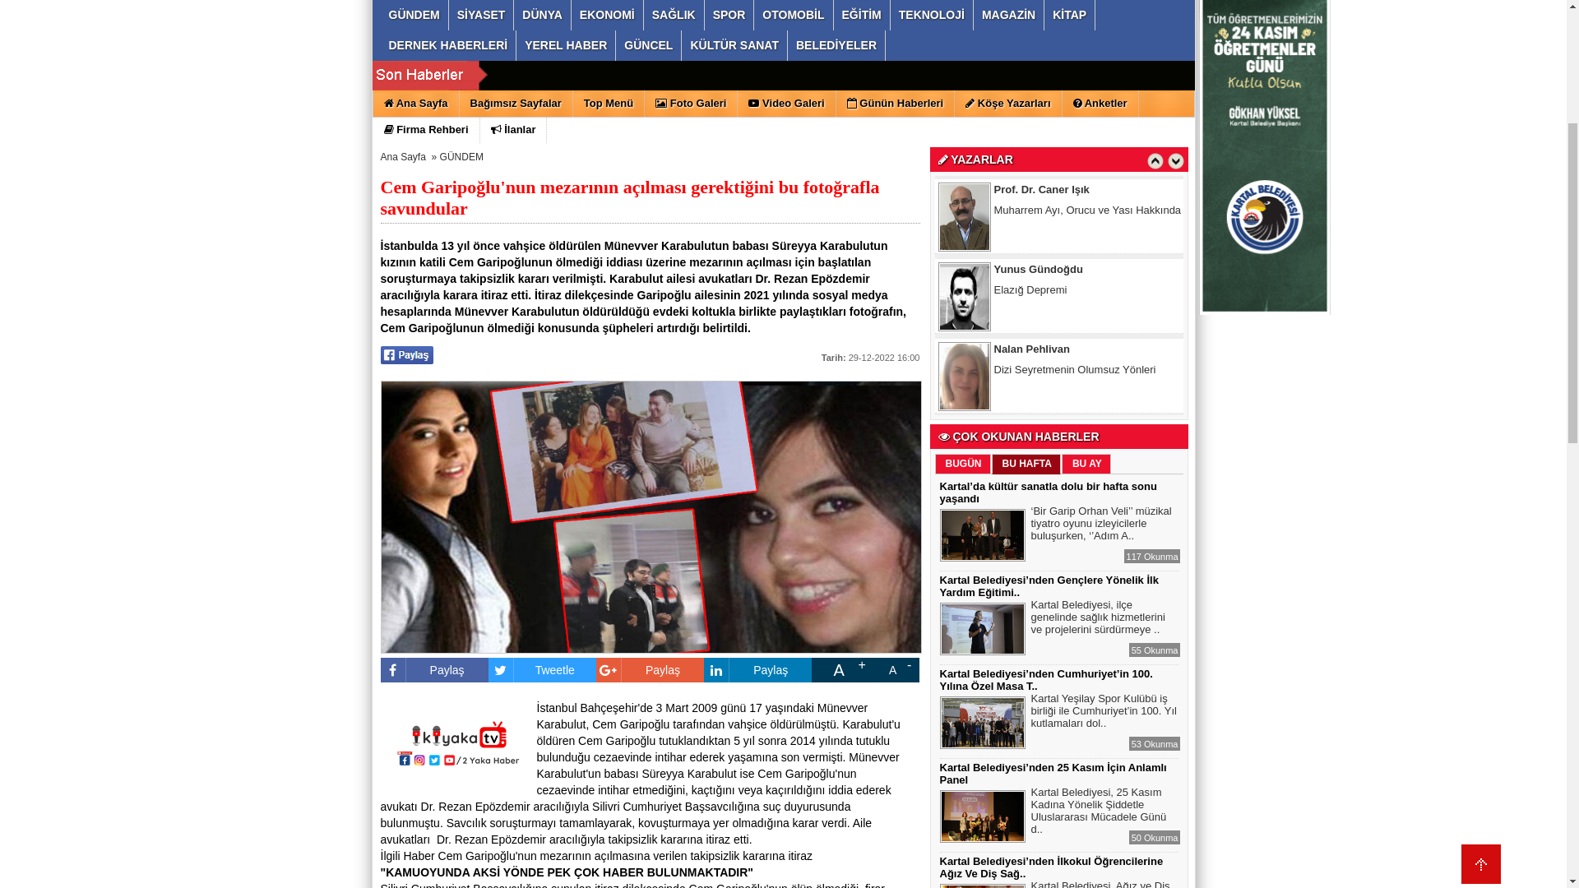  Describe the element at coordinates (416, 412) in the screenshot. I see `Ana Sayfa` at that location.